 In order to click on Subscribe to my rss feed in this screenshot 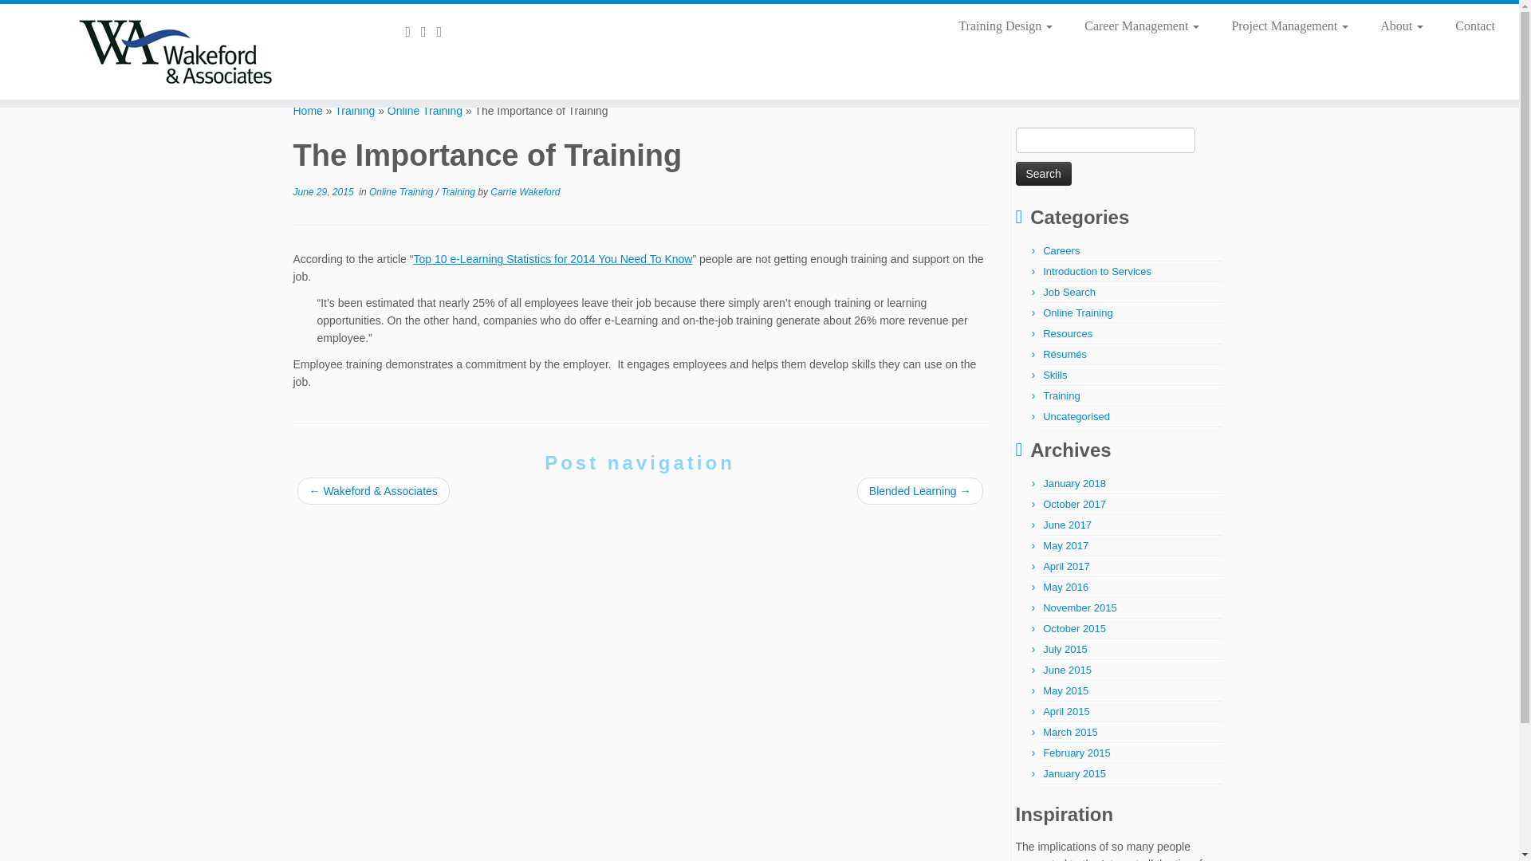, I will do `click(413, 32)`.